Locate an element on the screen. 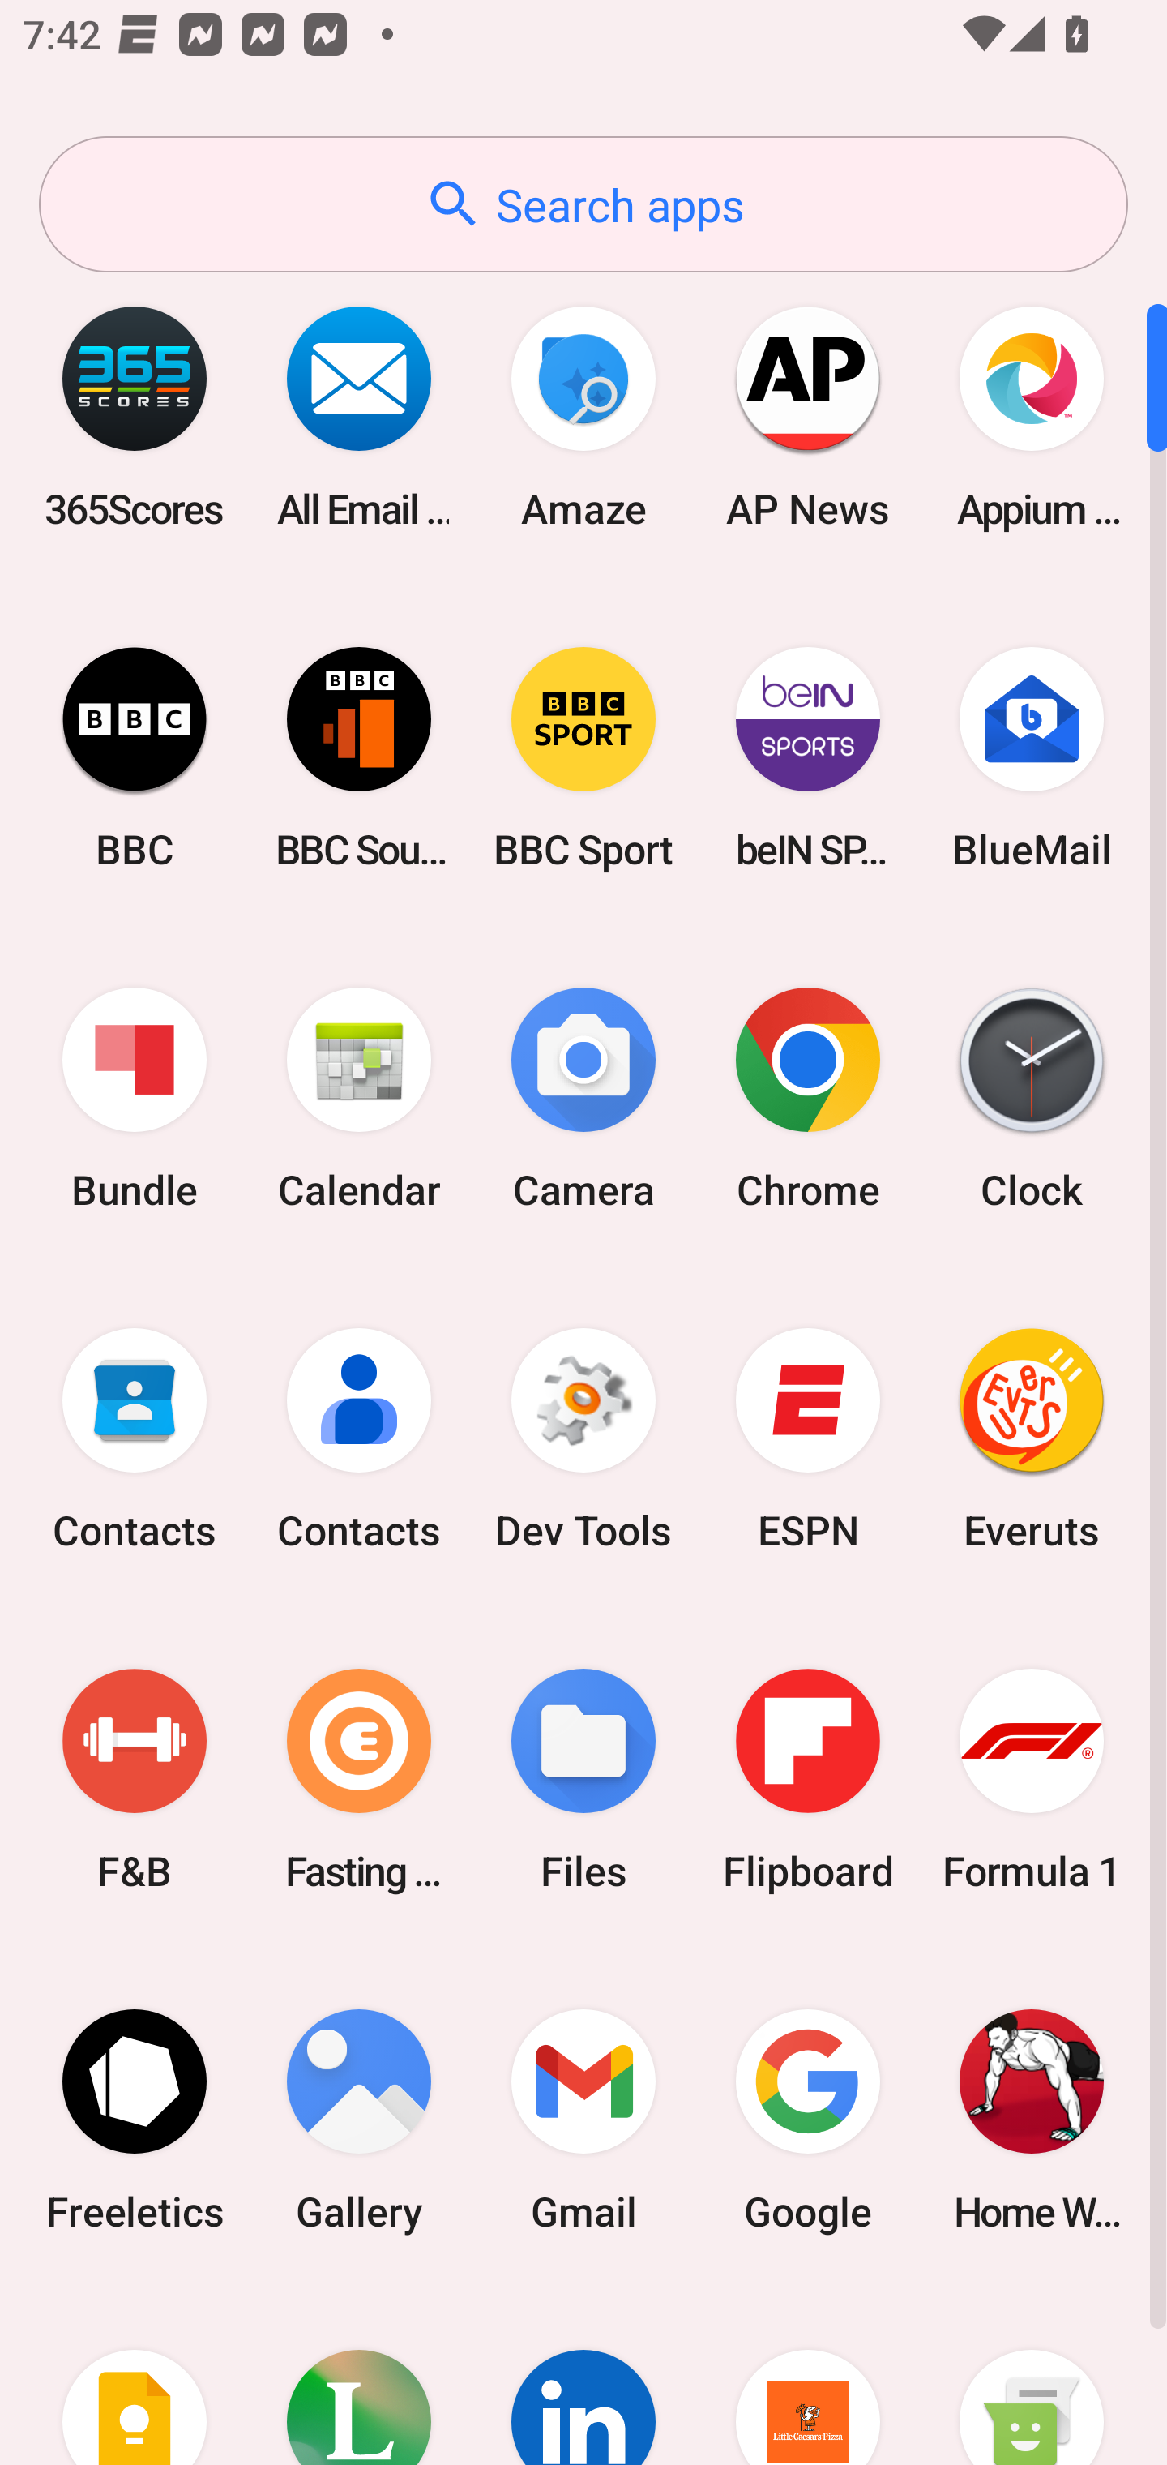  All Email Connect is located at coordinates (359, 417).